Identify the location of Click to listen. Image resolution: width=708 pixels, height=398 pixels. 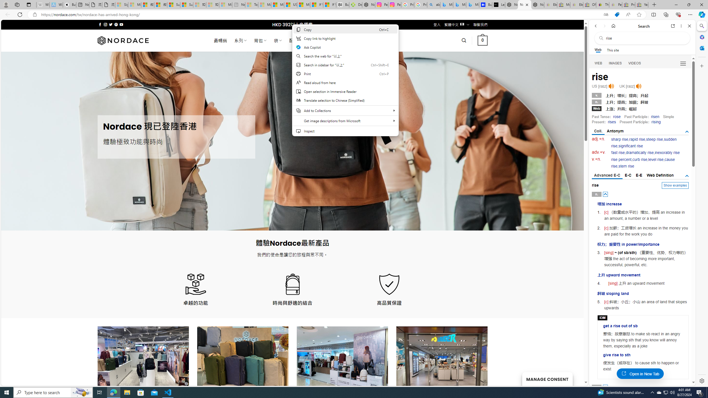
(638, 86).